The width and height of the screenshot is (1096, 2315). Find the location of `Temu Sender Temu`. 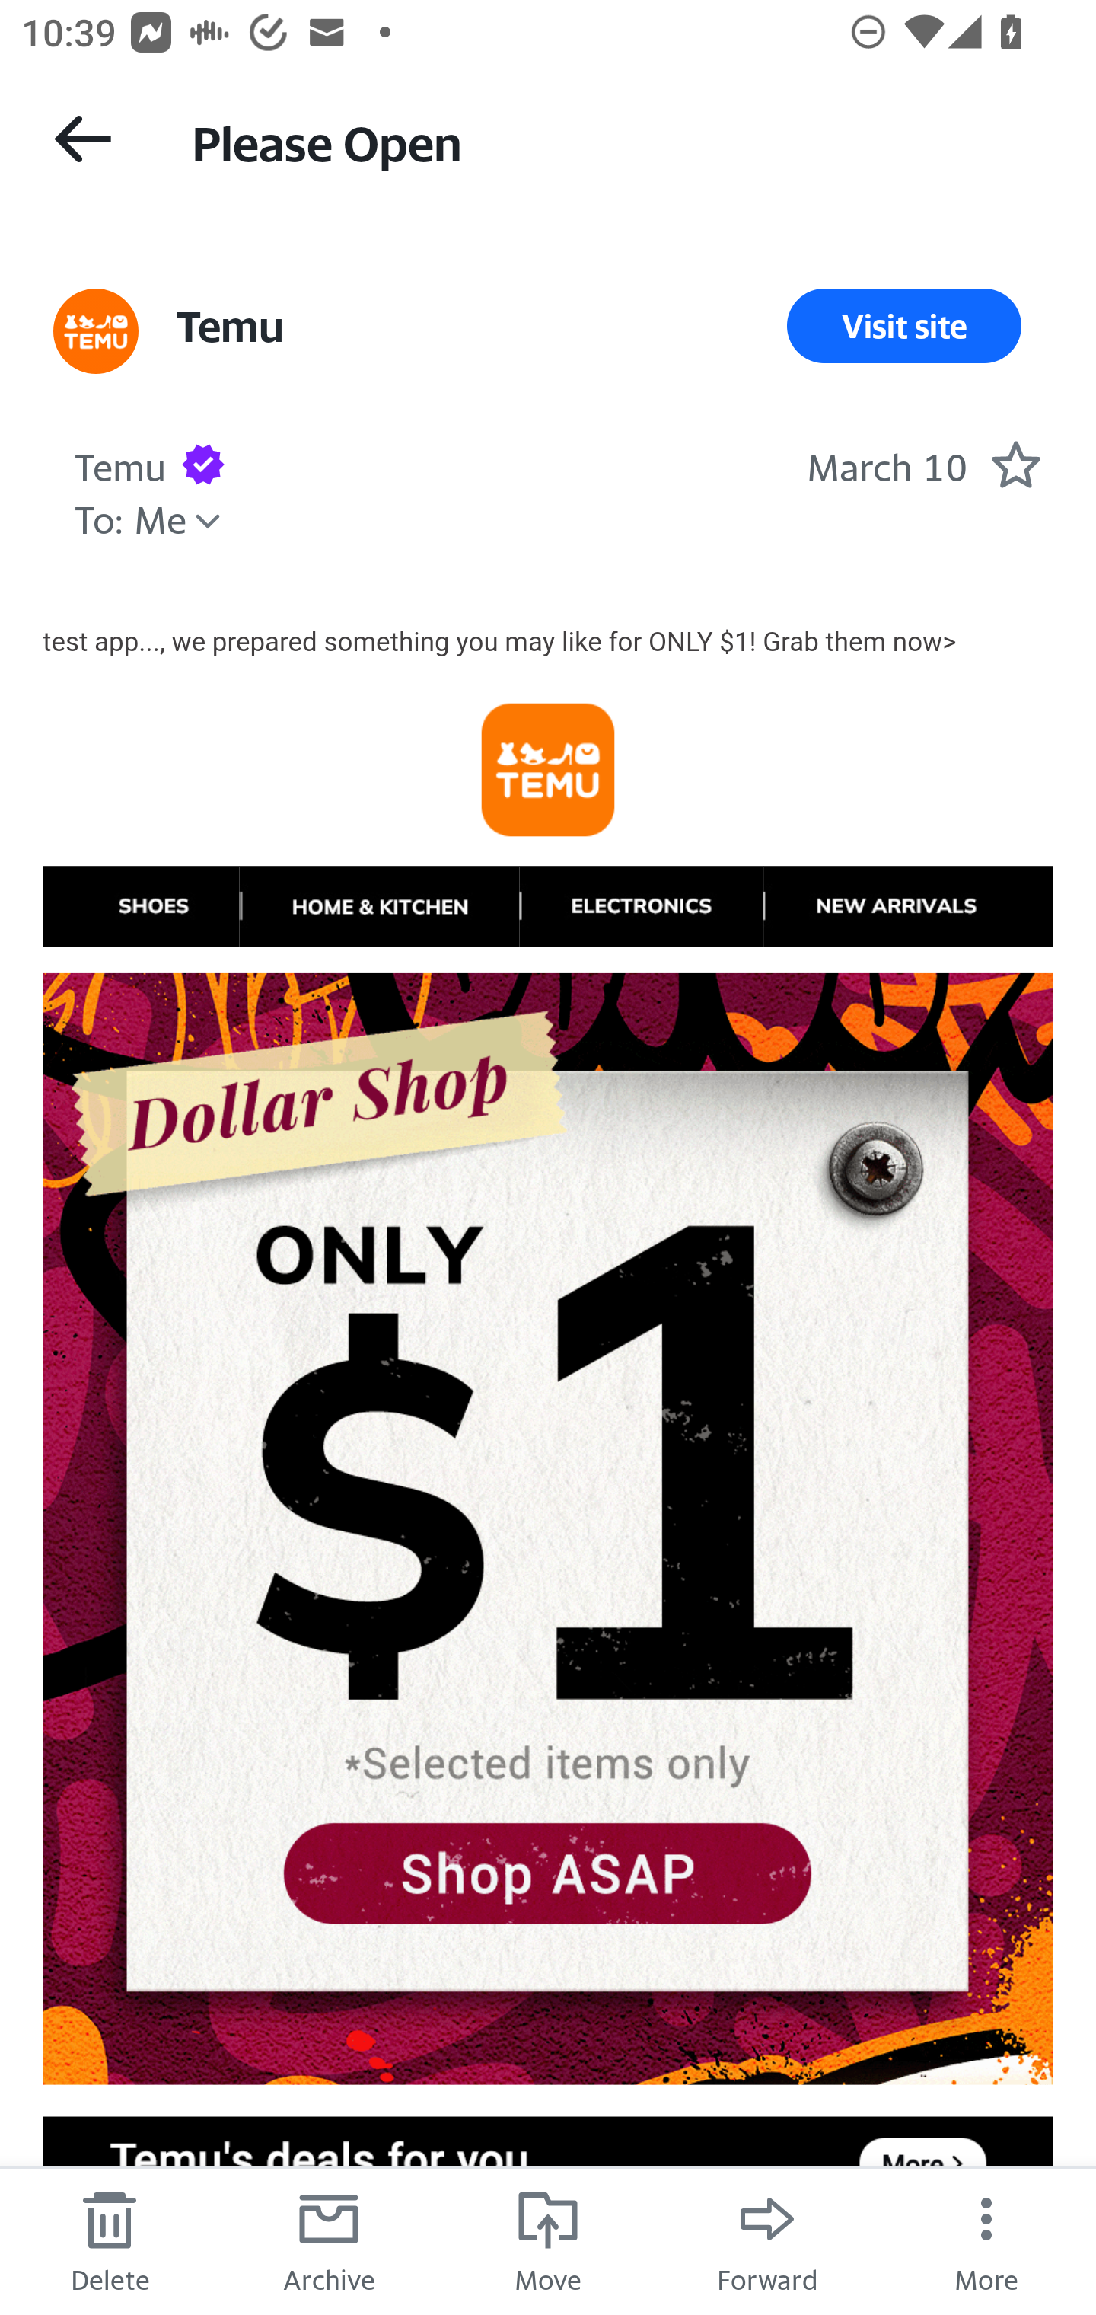

Temu Sender Temu is located at coordinates (119, 464).